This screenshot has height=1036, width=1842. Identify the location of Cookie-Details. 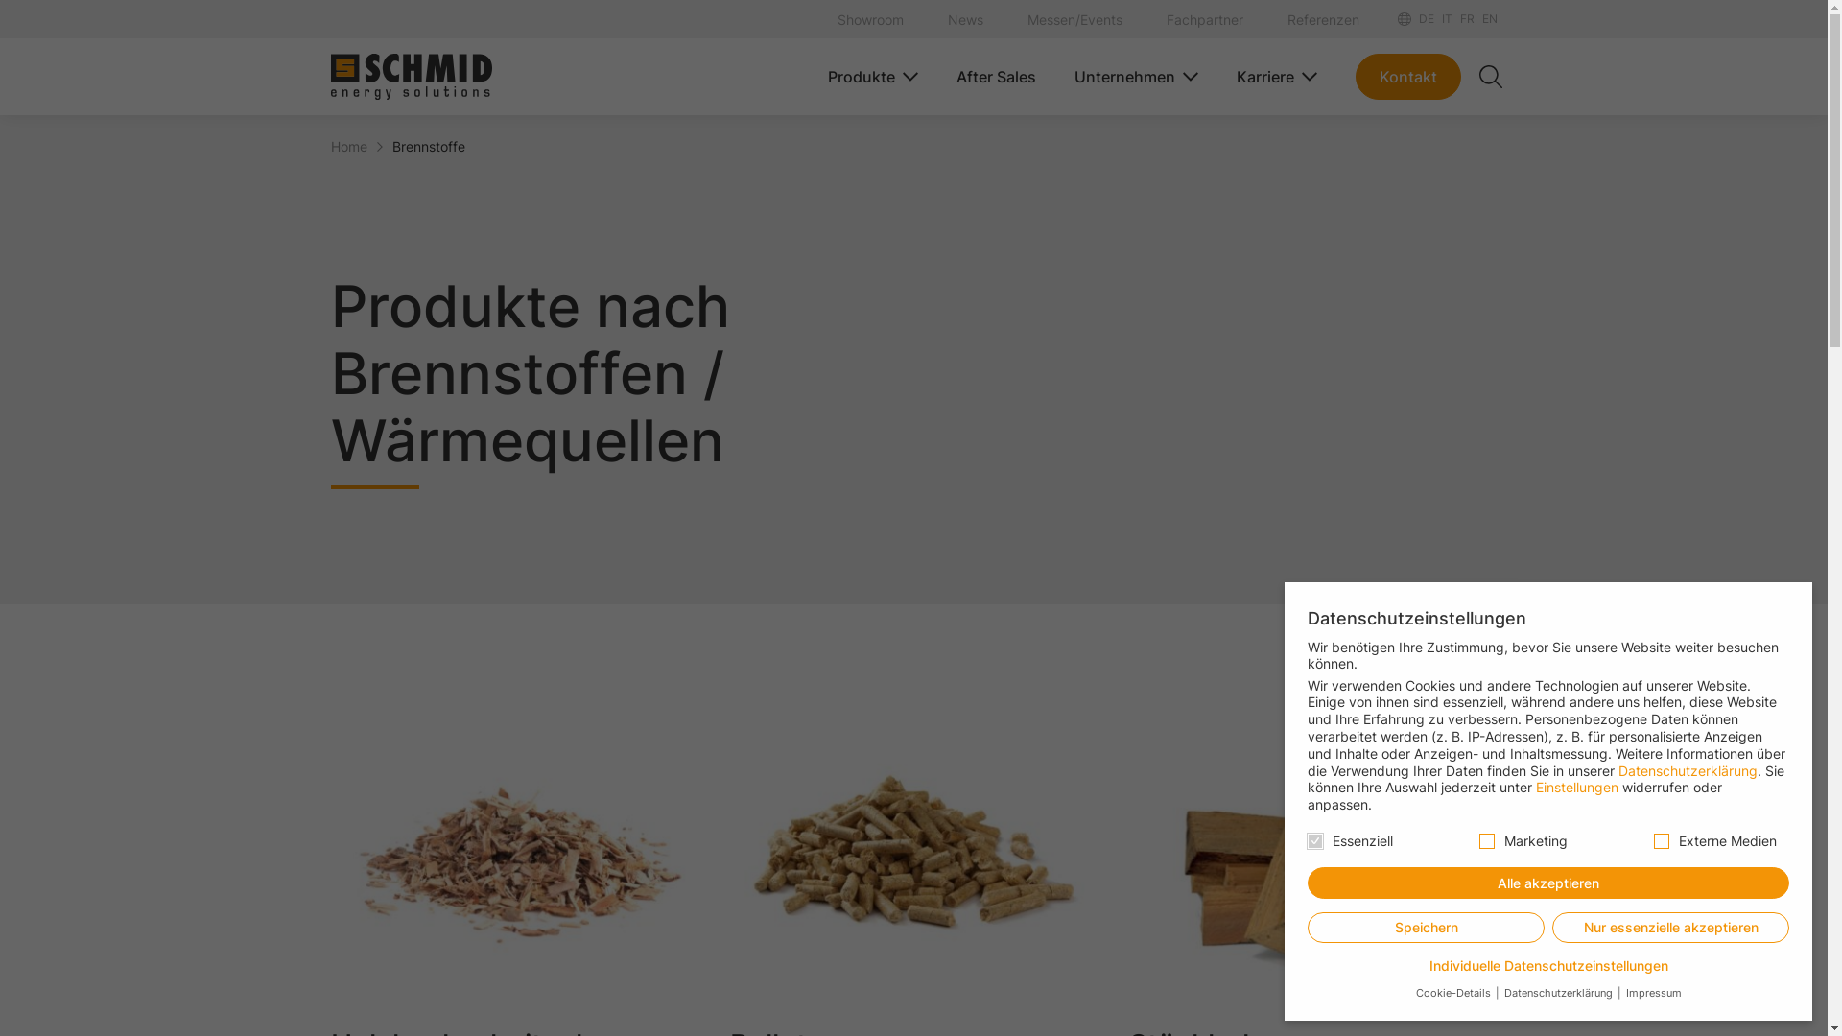
(1454, 994).